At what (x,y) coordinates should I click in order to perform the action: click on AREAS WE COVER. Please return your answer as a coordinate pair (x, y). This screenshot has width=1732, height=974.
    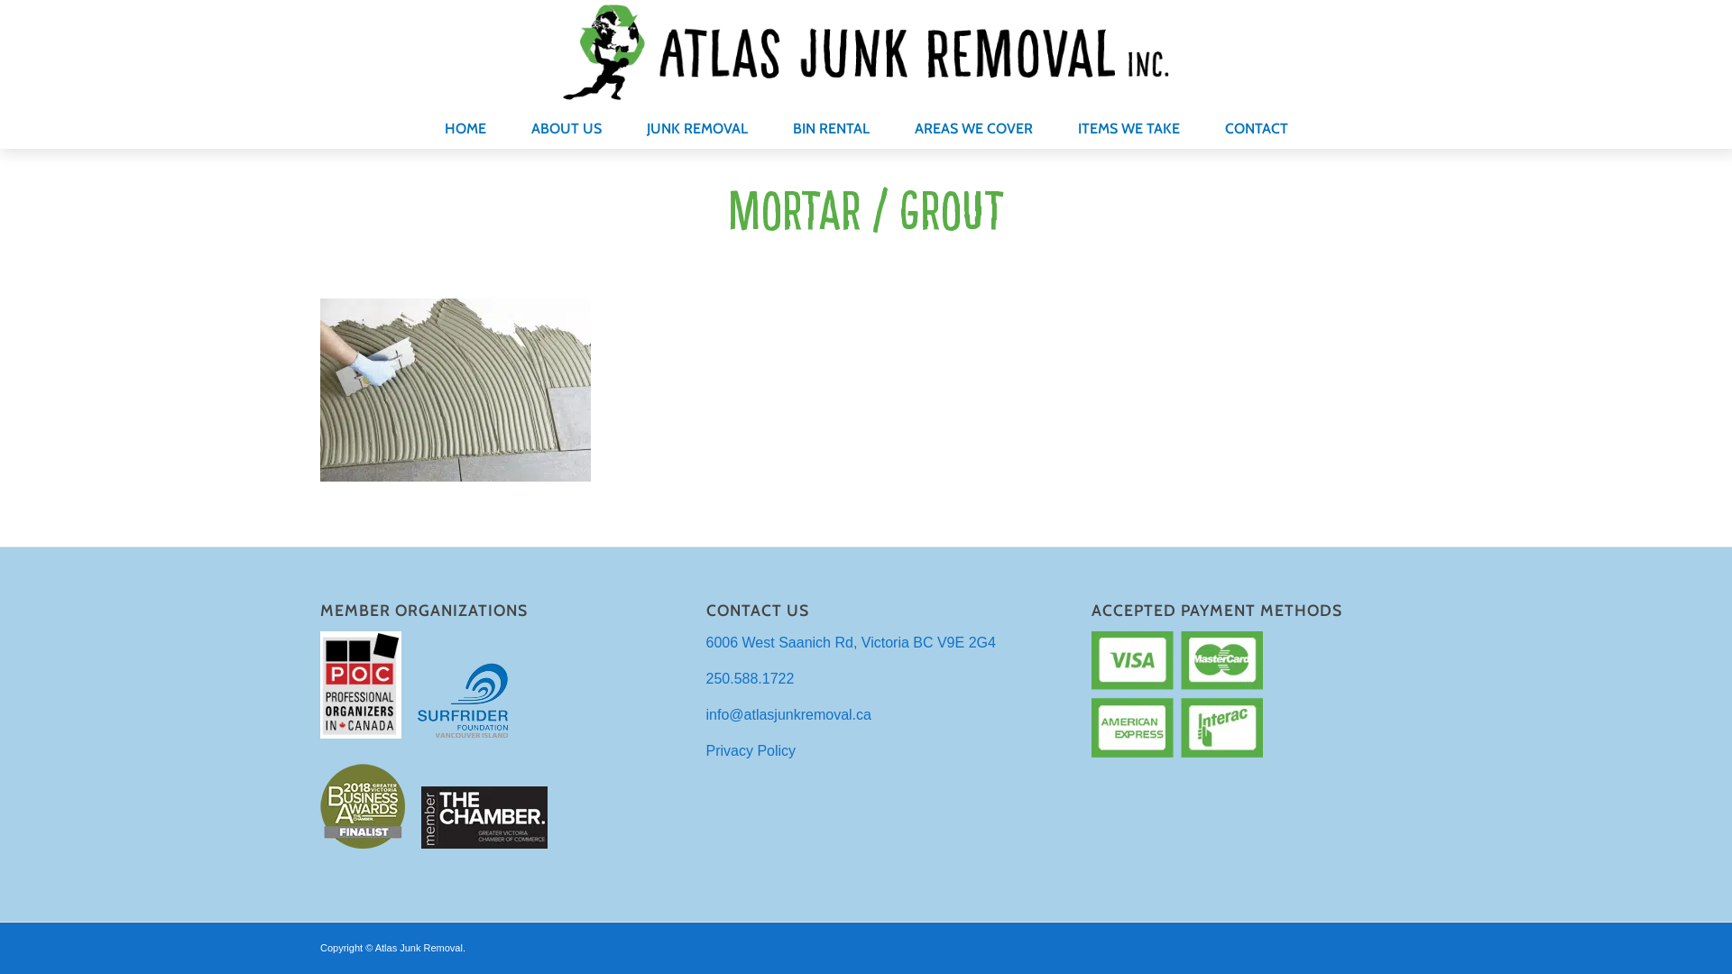
    Looking at the image, I should click on (972, 126).